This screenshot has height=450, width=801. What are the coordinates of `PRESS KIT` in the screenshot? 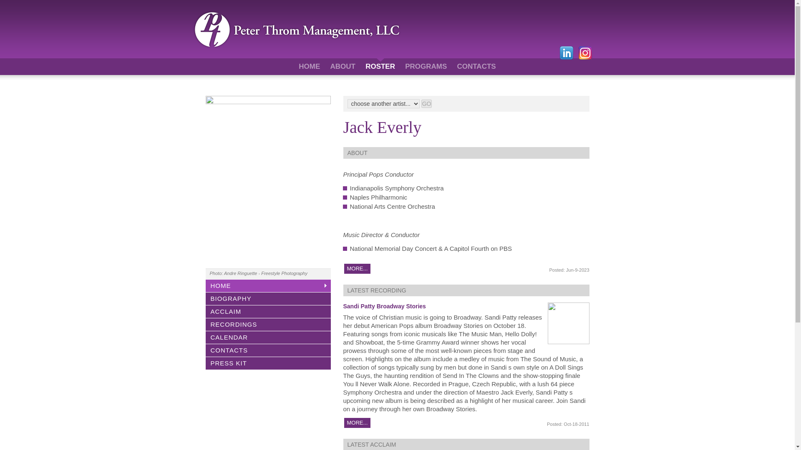 It's located at (267, 362).